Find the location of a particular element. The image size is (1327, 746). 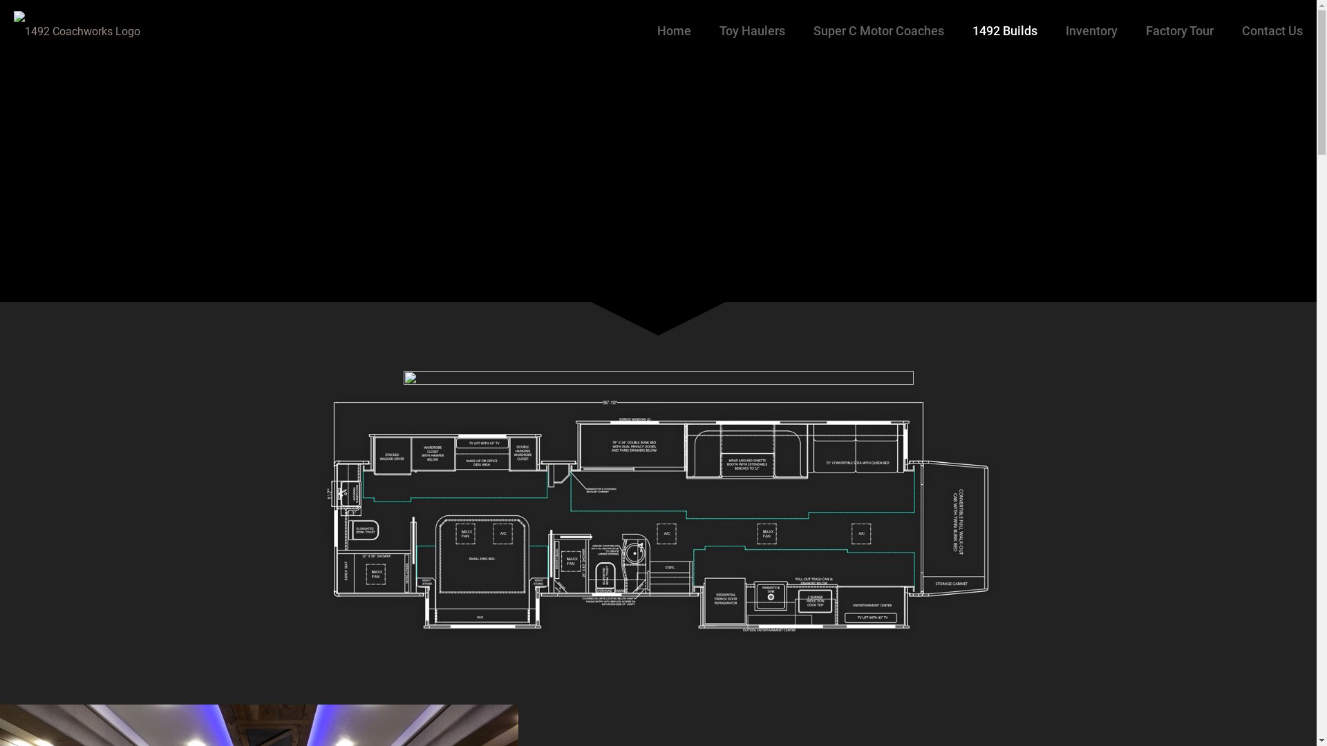

Inventory is located at coordinates (1092, 31).